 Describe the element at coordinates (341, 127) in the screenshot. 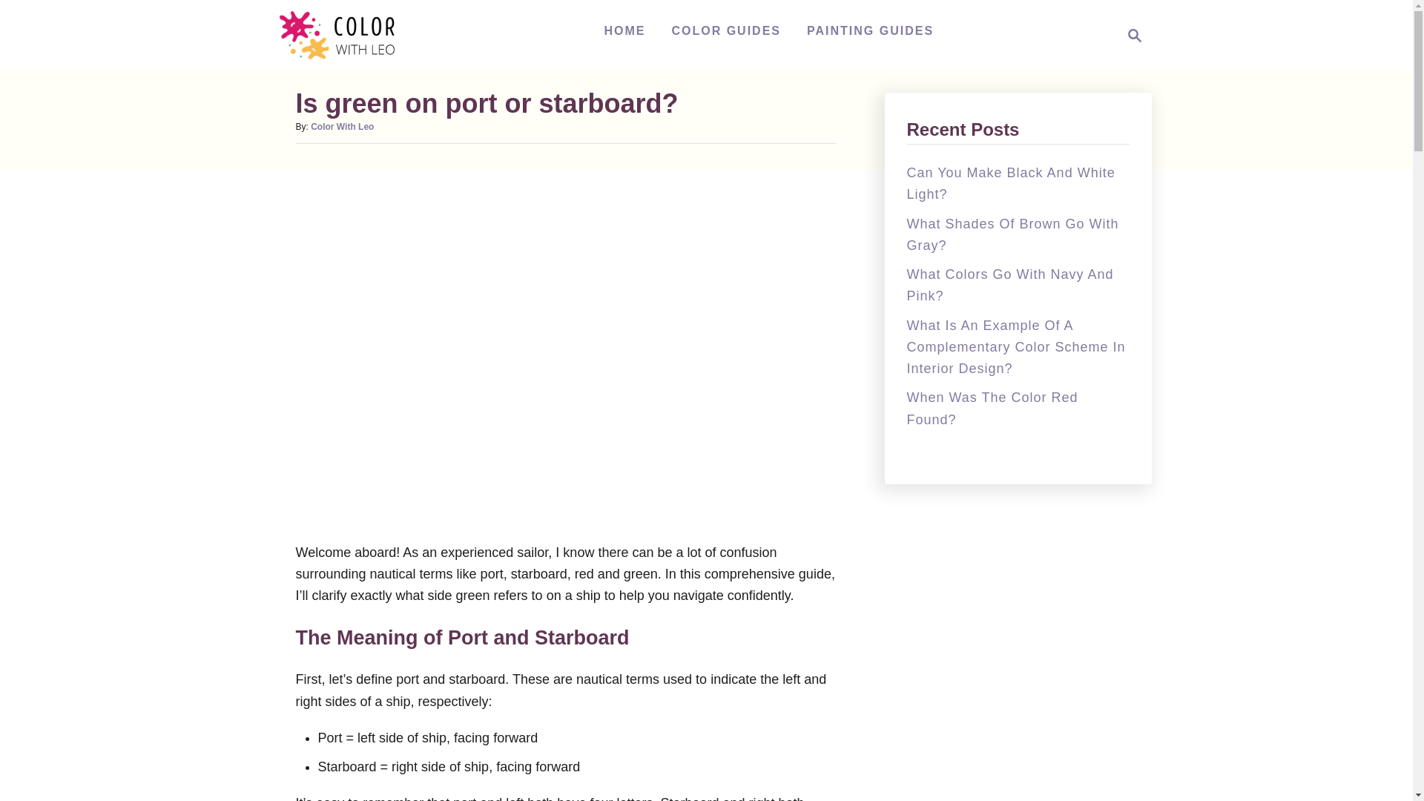

I see `Color With Leo` at that location.